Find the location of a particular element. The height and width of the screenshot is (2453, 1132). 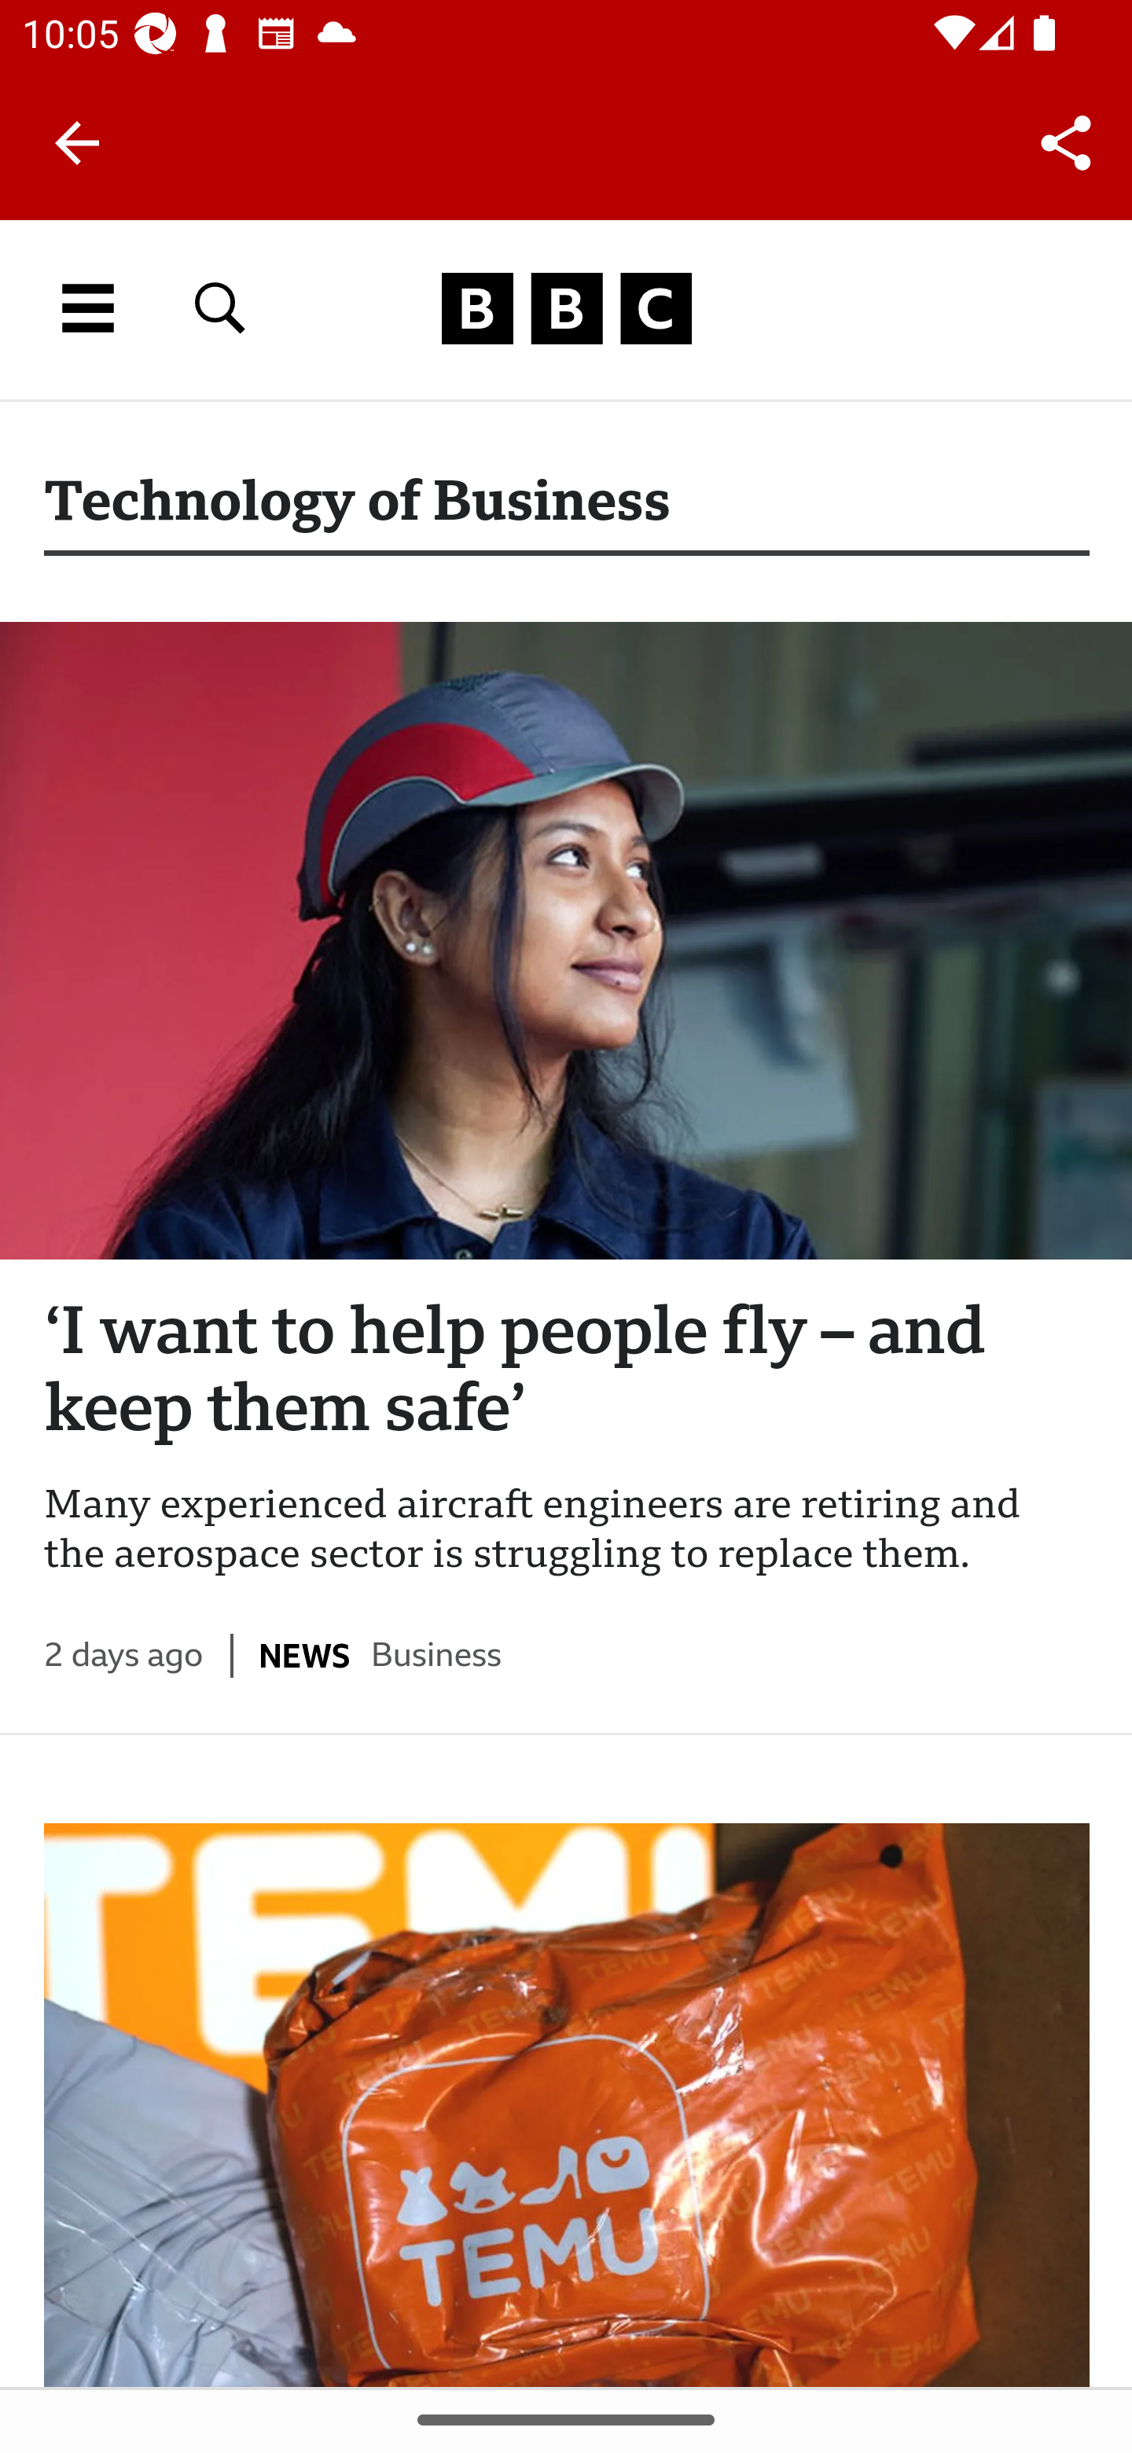

Share is located at coordinates (1066, 142).